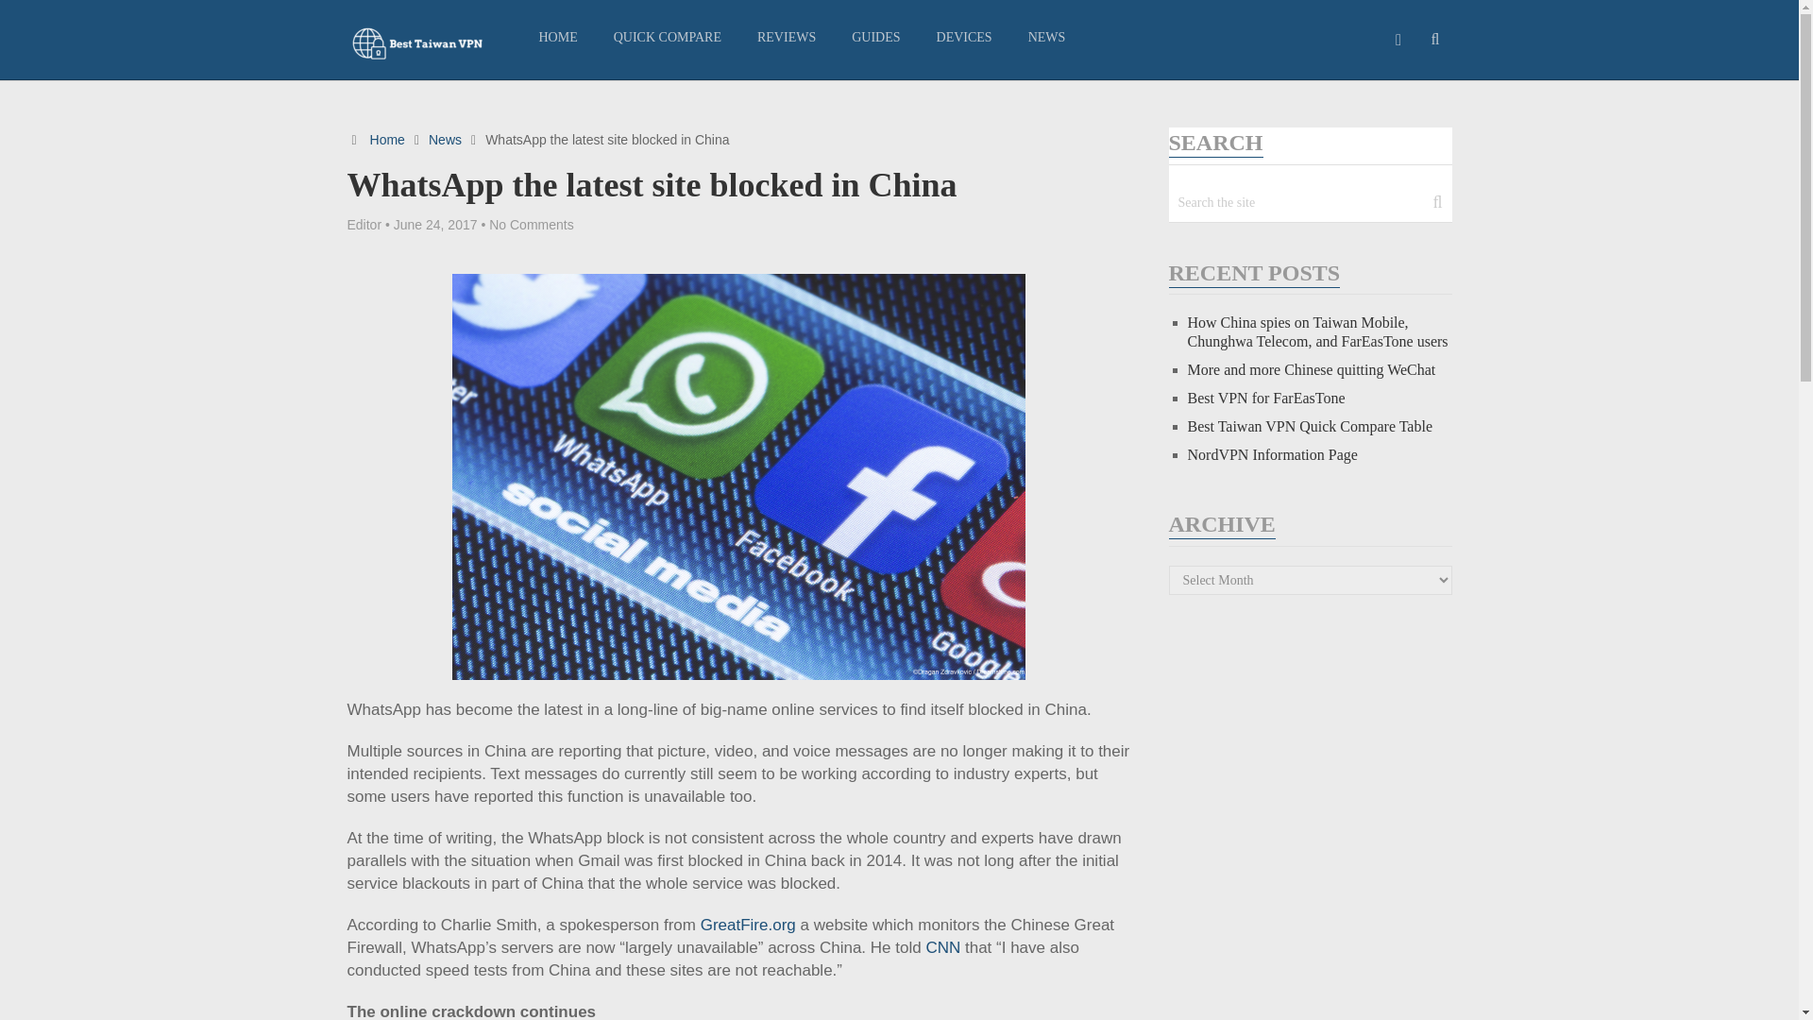 This screenshot has width=1813, height=1020. Describe the element at coordinates (875, 38) in the screenshot. I see `GUIDES` at that location.